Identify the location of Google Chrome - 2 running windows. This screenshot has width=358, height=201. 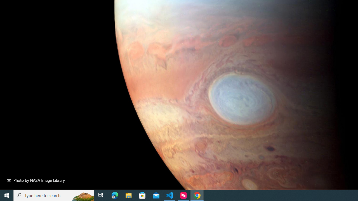
(197, 195).